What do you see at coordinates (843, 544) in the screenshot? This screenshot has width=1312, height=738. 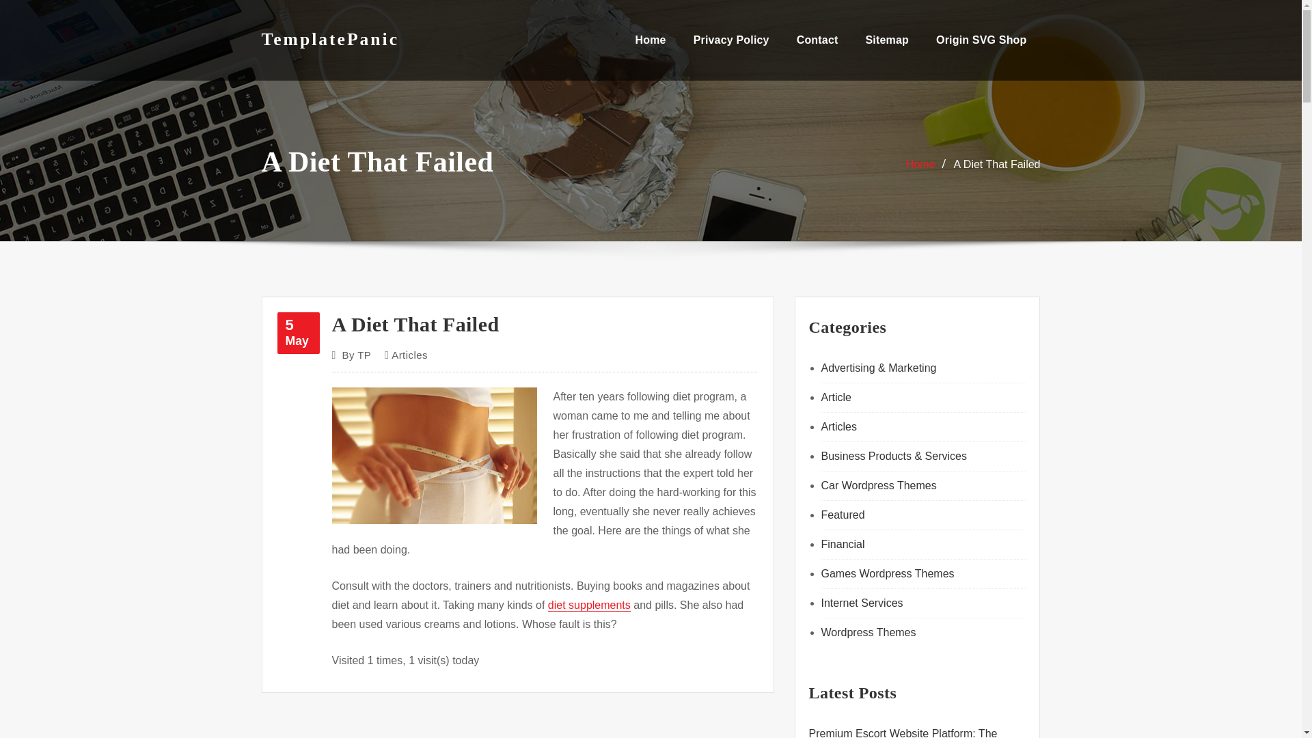 I see `Financial` at bounding box center [843, 544].